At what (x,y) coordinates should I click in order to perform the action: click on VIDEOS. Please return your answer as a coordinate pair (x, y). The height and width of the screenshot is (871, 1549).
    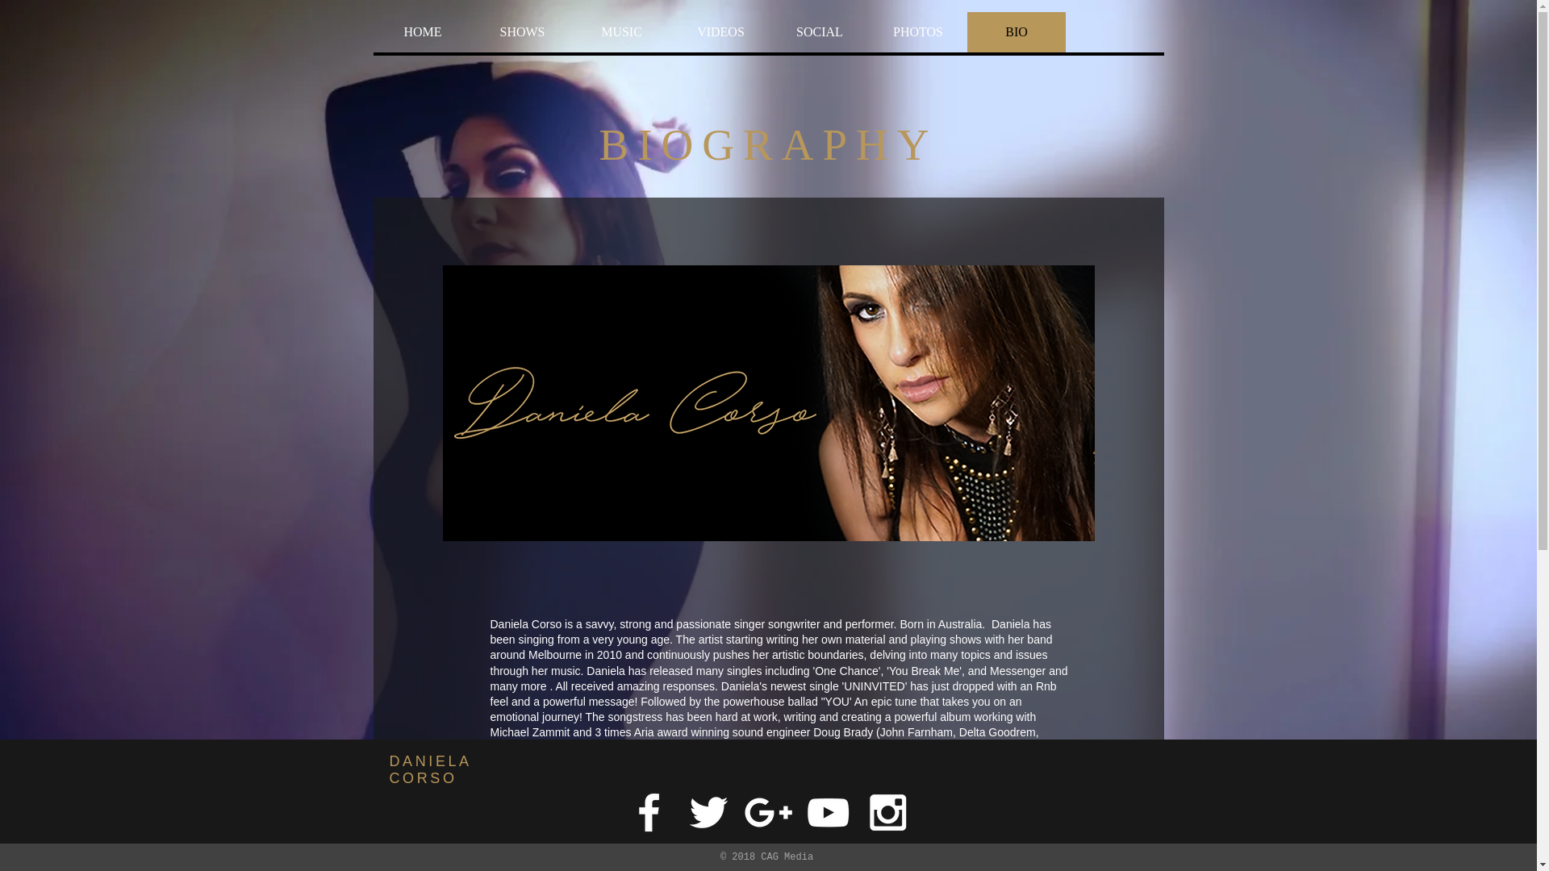
    Looking at the image, I should click on (720, 32).